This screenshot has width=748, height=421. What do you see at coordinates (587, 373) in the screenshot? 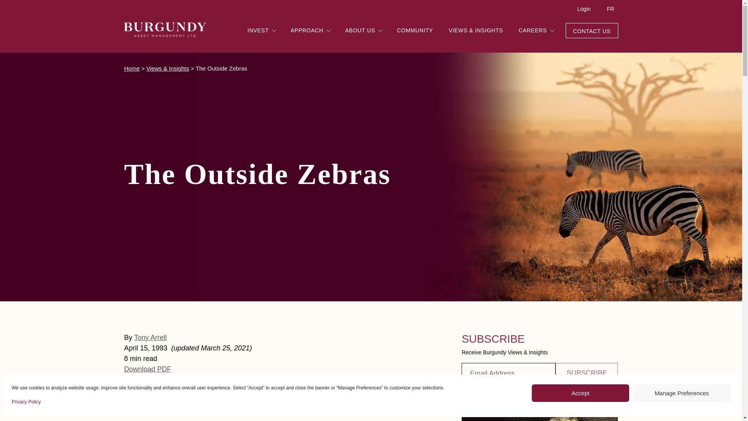
I see `Subscribe` at bounding box center [587, 373].